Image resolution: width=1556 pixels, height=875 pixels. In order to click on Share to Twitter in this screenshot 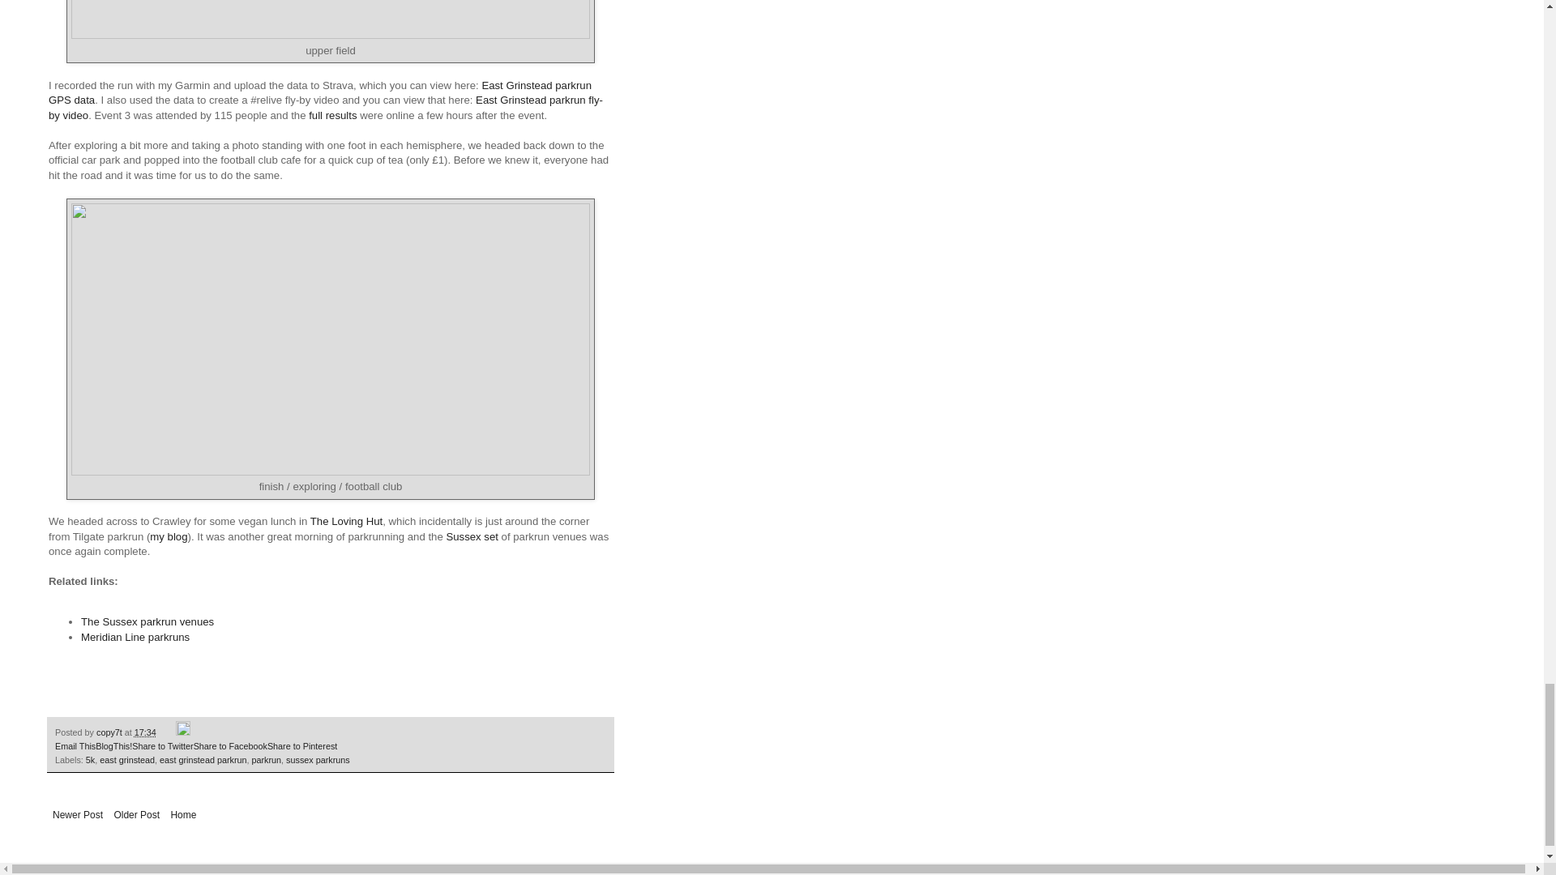, I will do `click(162, 745)`.